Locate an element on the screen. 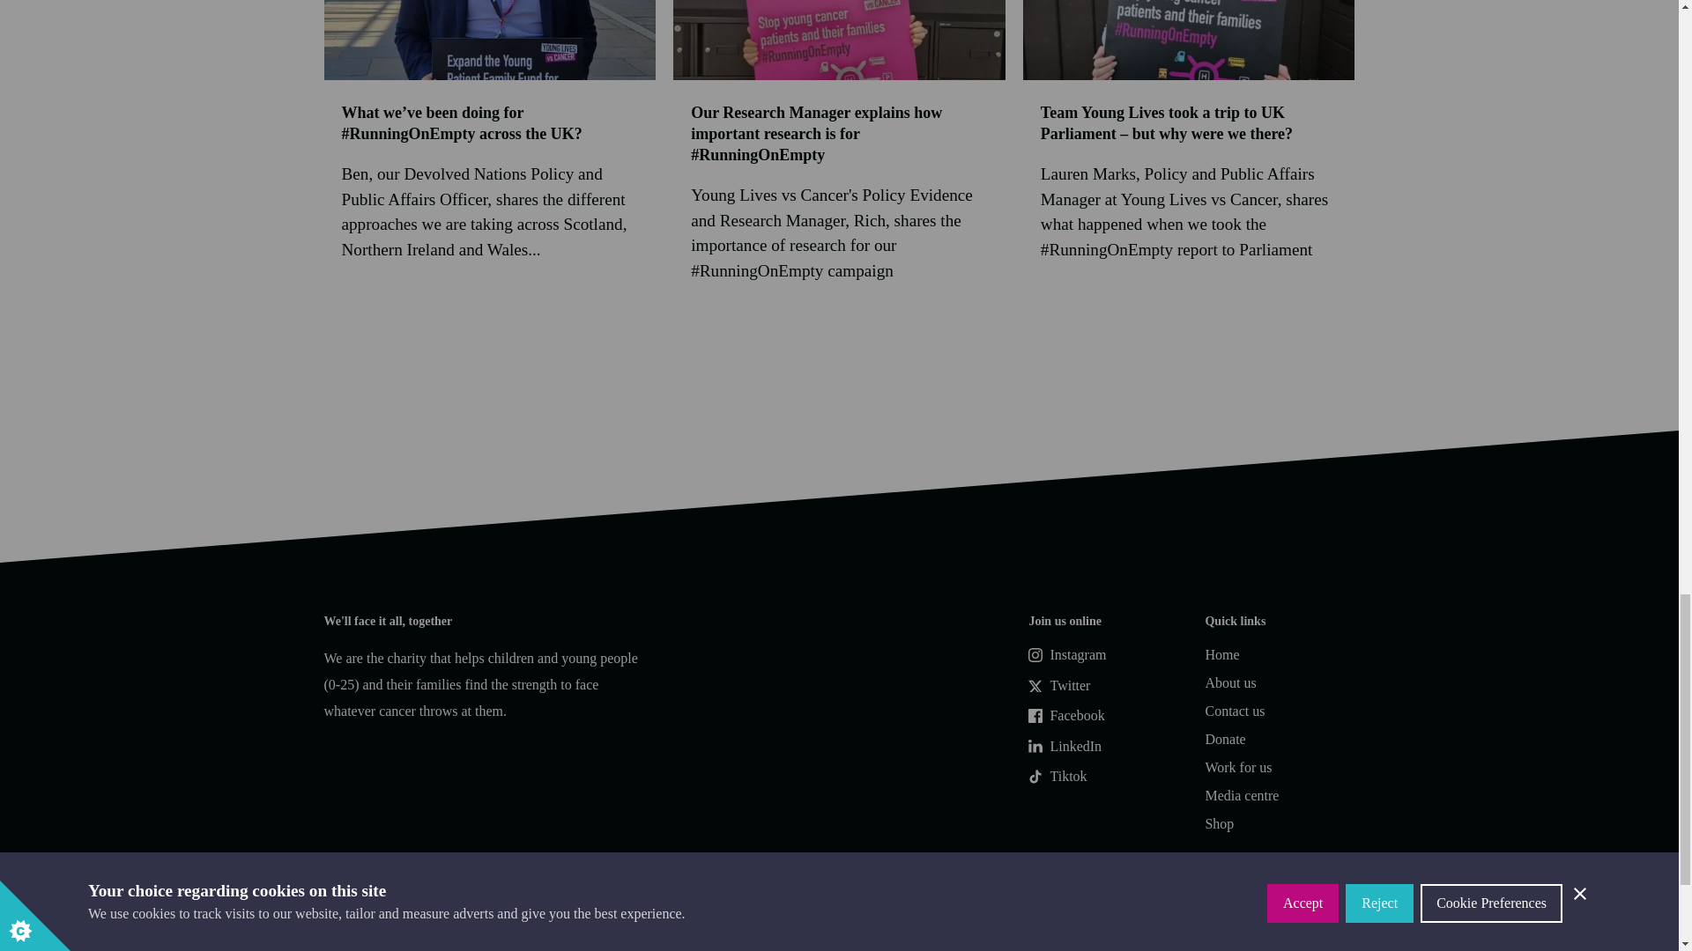 This screenshot has height=951, width=1692. Instagram is located at coordinates (1067, 655).